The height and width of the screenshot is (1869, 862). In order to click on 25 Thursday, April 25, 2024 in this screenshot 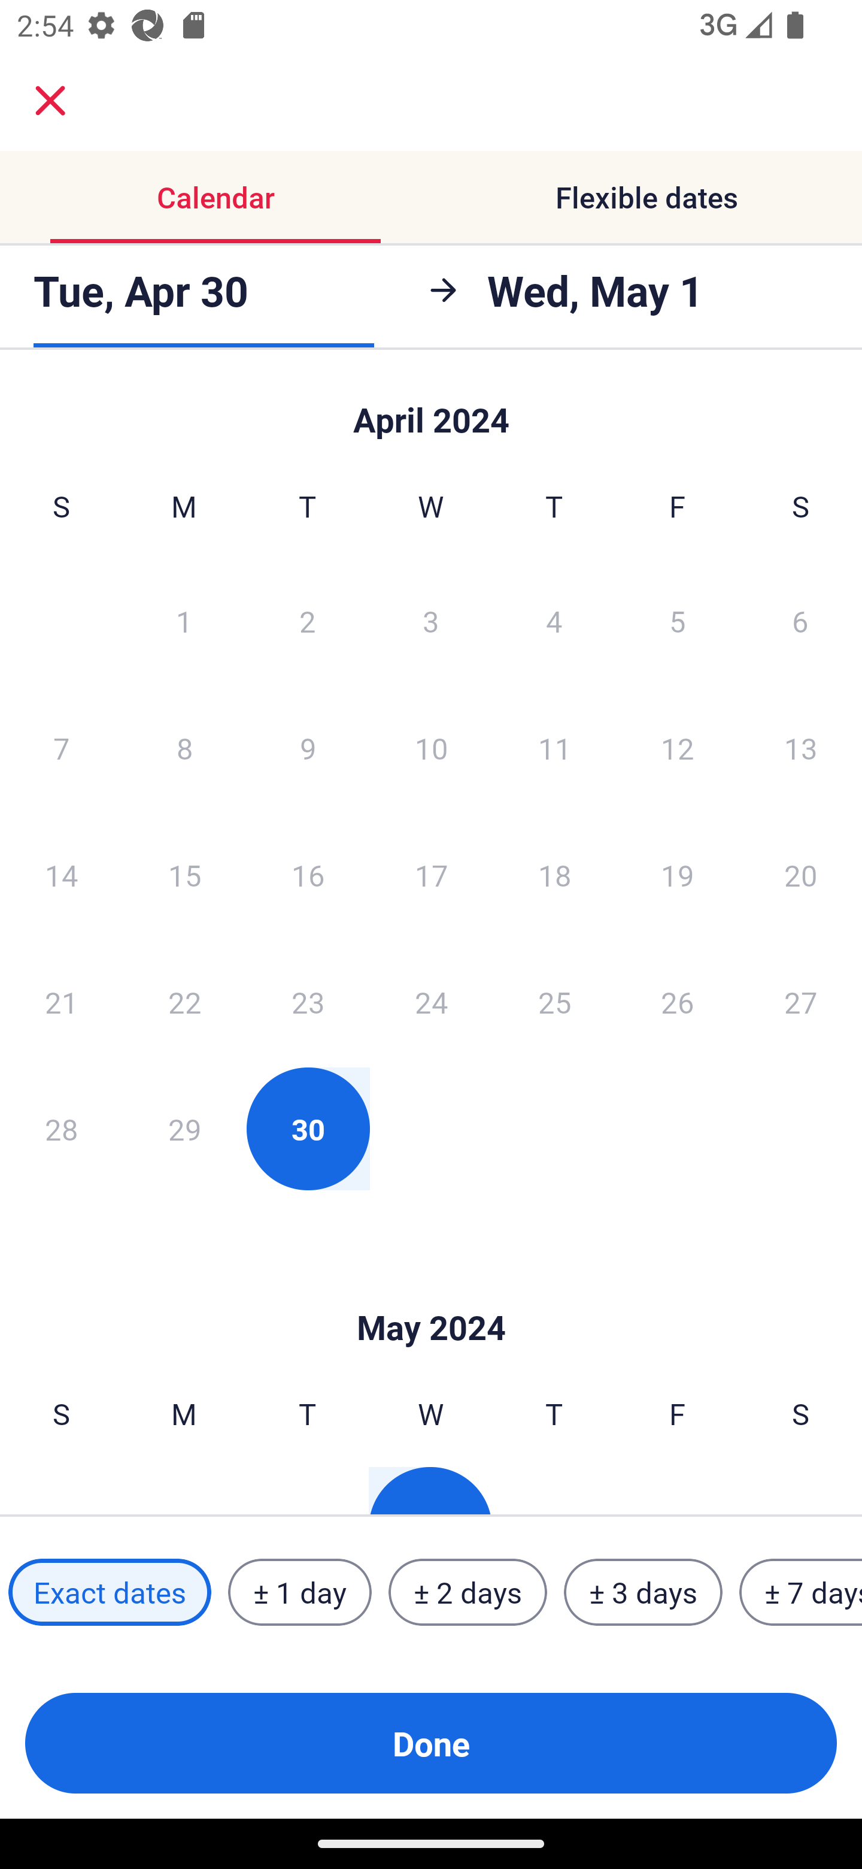, I will do `click(554, 1002)`.